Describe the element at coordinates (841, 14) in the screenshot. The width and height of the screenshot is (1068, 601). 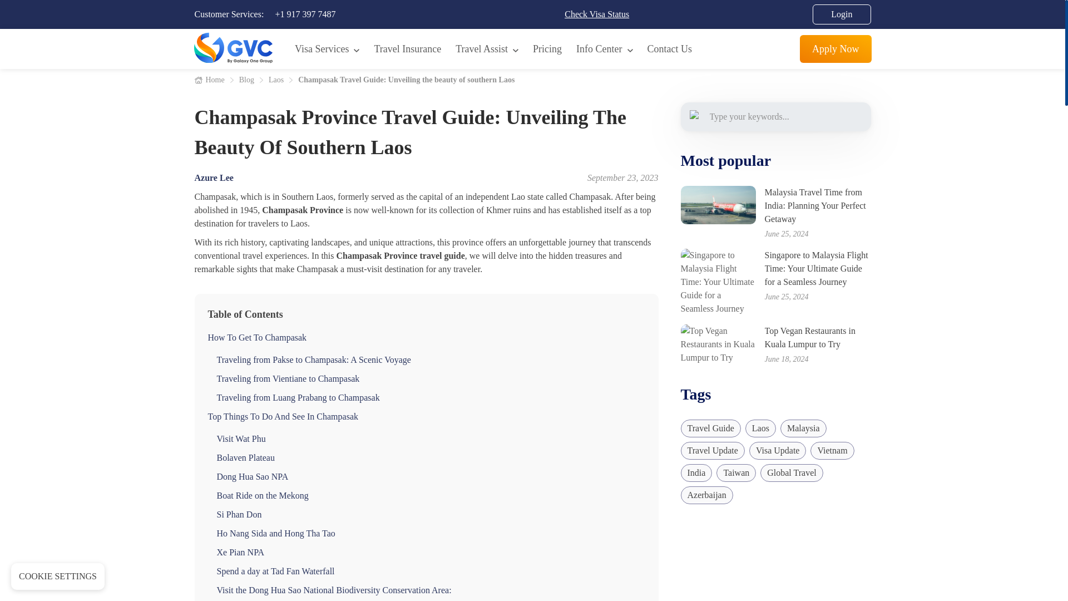
I see `Login` at that location.